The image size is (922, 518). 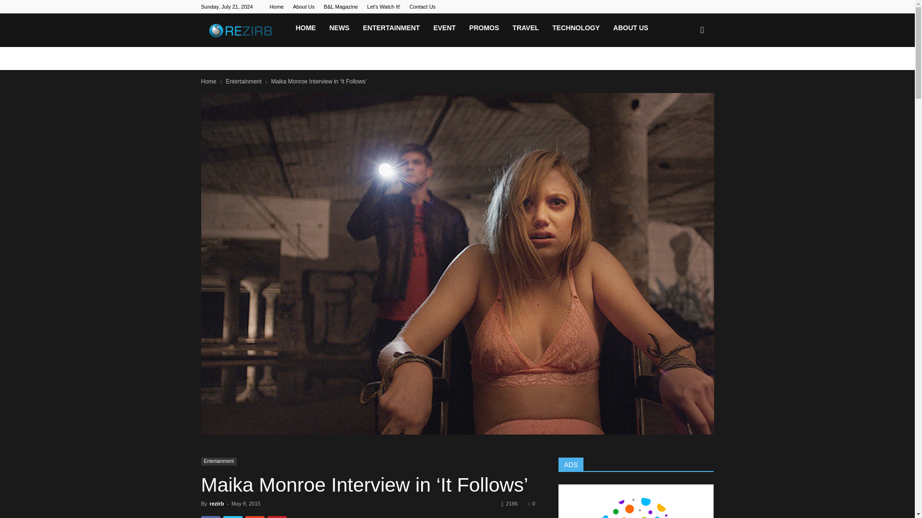 What do you see at coordinates (675, 7) in the screenshot?
I see `Instagram` at bounding box center [675, 7].